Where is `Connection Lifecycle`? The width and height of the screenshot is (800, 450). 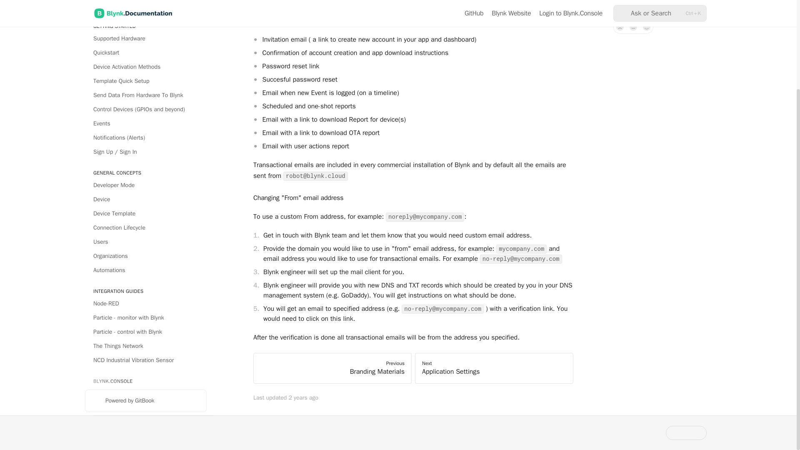
Connection Lifecycle is located at coordinates (145, 151).